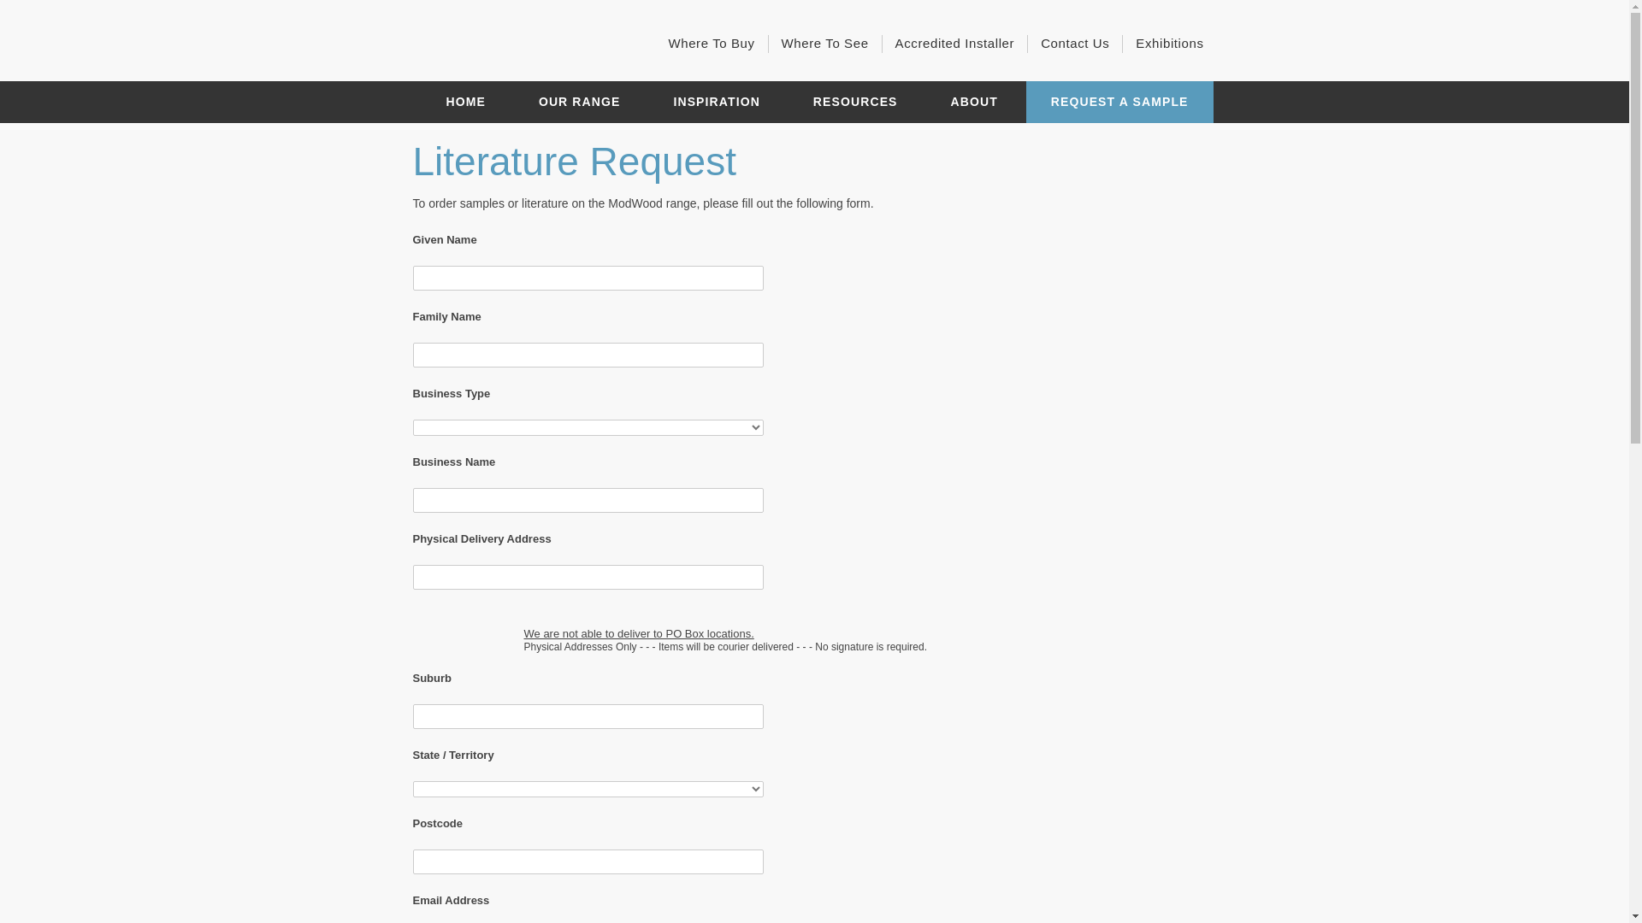  Describe the element at coordinates (855, 103) in the screenshot. I see `RESOURCES` at that location.